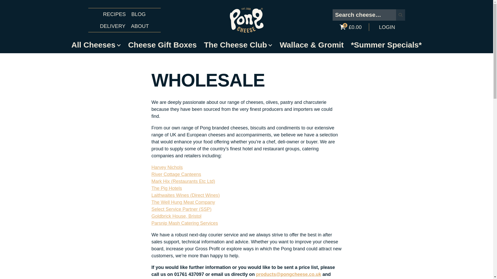  What do you see at coordinates (387, 27) in the screenshot?
I see `LOGIN` at bounding box center [387, 27].